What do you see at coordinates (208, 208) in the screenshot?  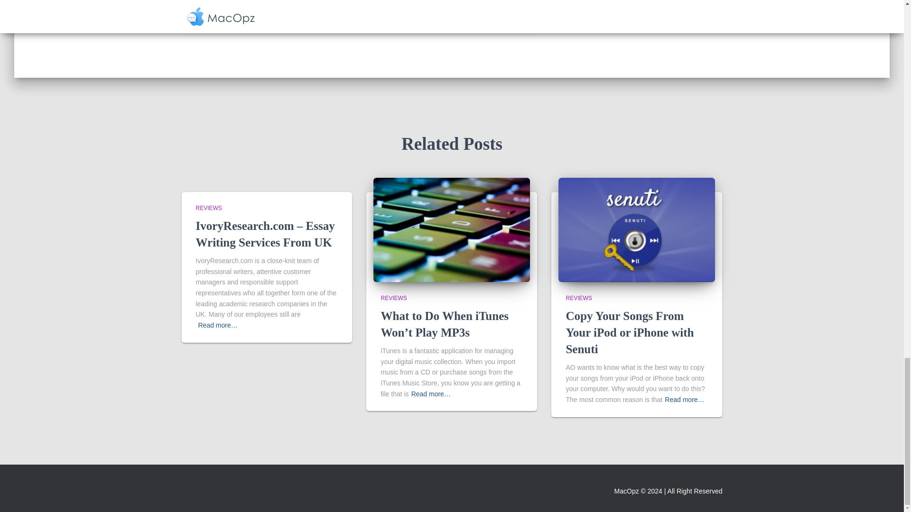 I see `View all posts in Reviews` at bounding box center [208, 208].